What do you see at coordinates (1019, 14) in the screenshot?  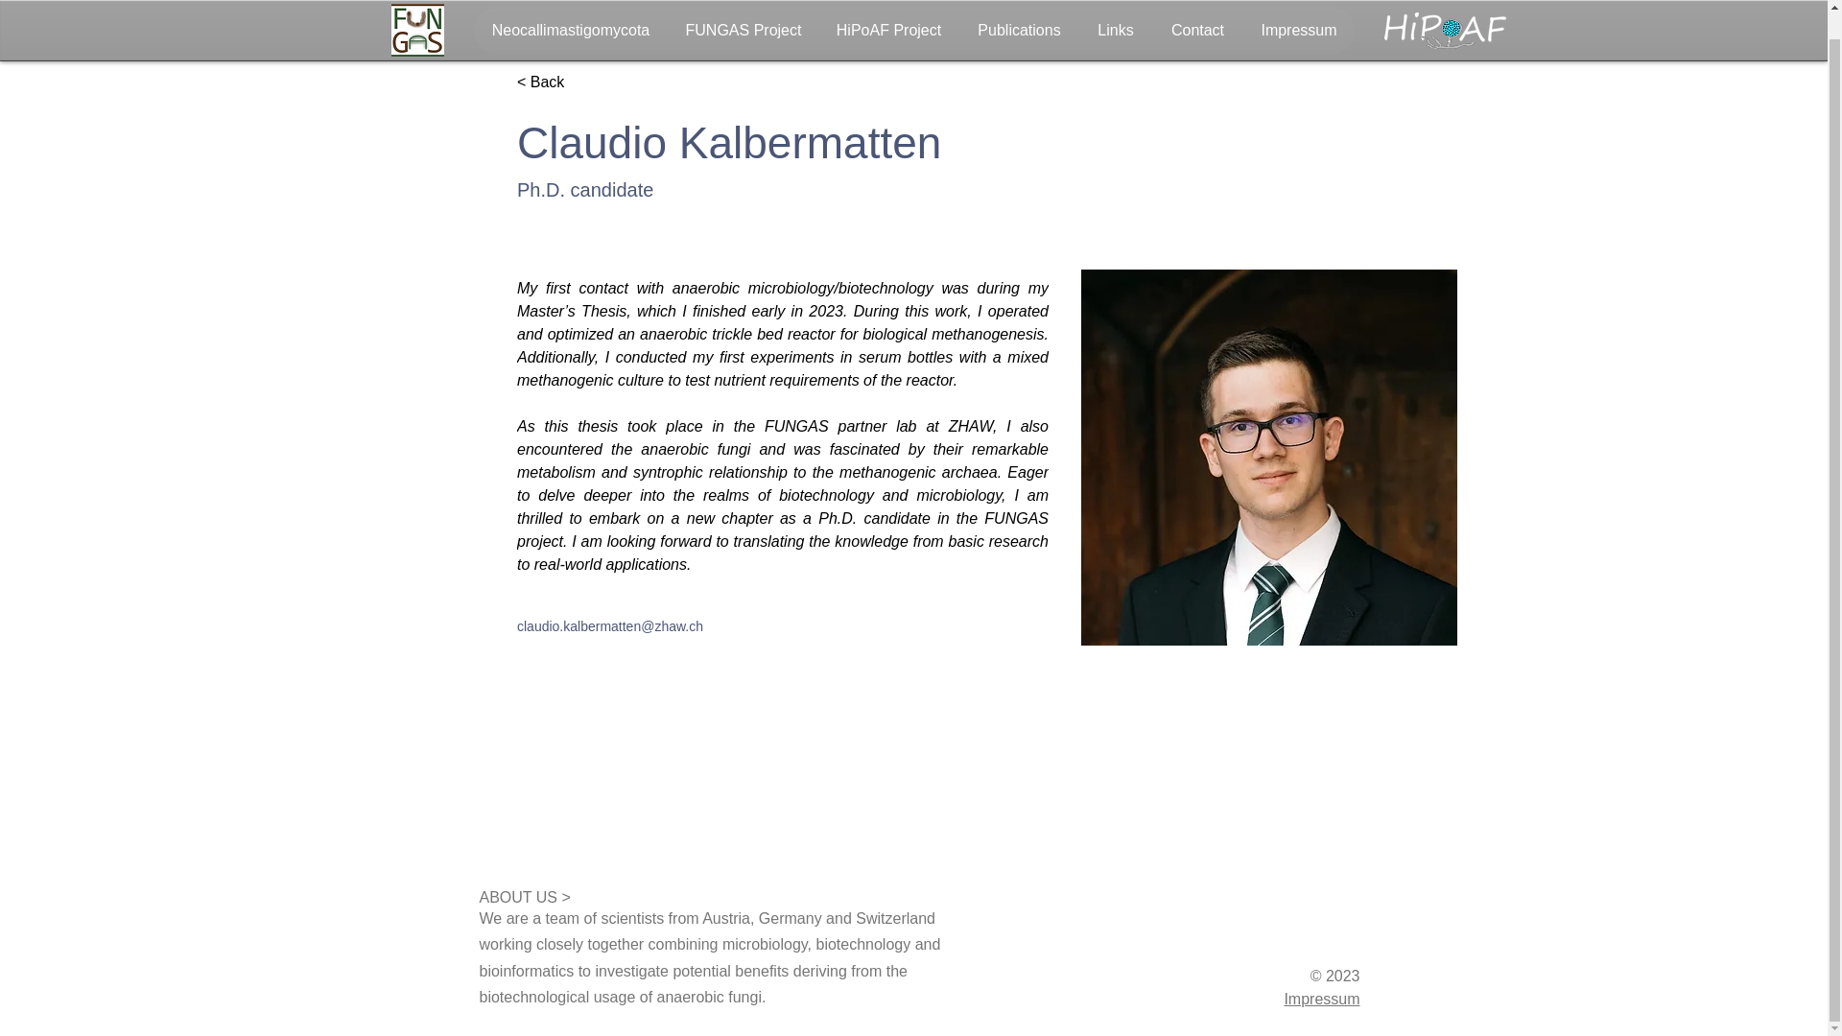 I see `Publications` at bounding box center [1019, 14].